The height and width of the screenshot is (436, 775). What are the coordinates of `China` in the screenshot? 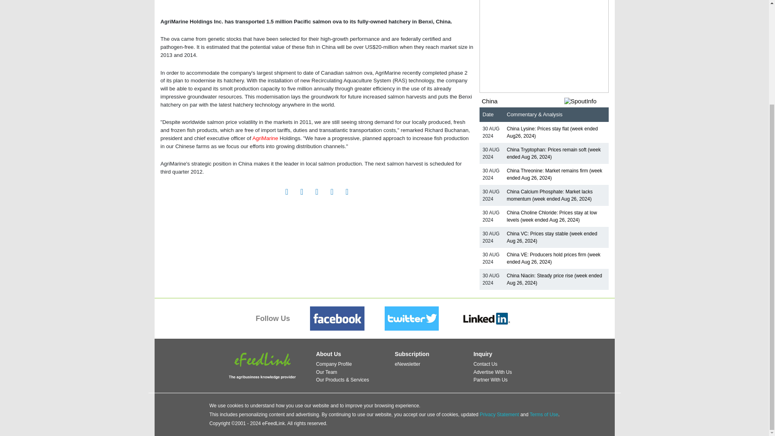 It's located at (490, 101).